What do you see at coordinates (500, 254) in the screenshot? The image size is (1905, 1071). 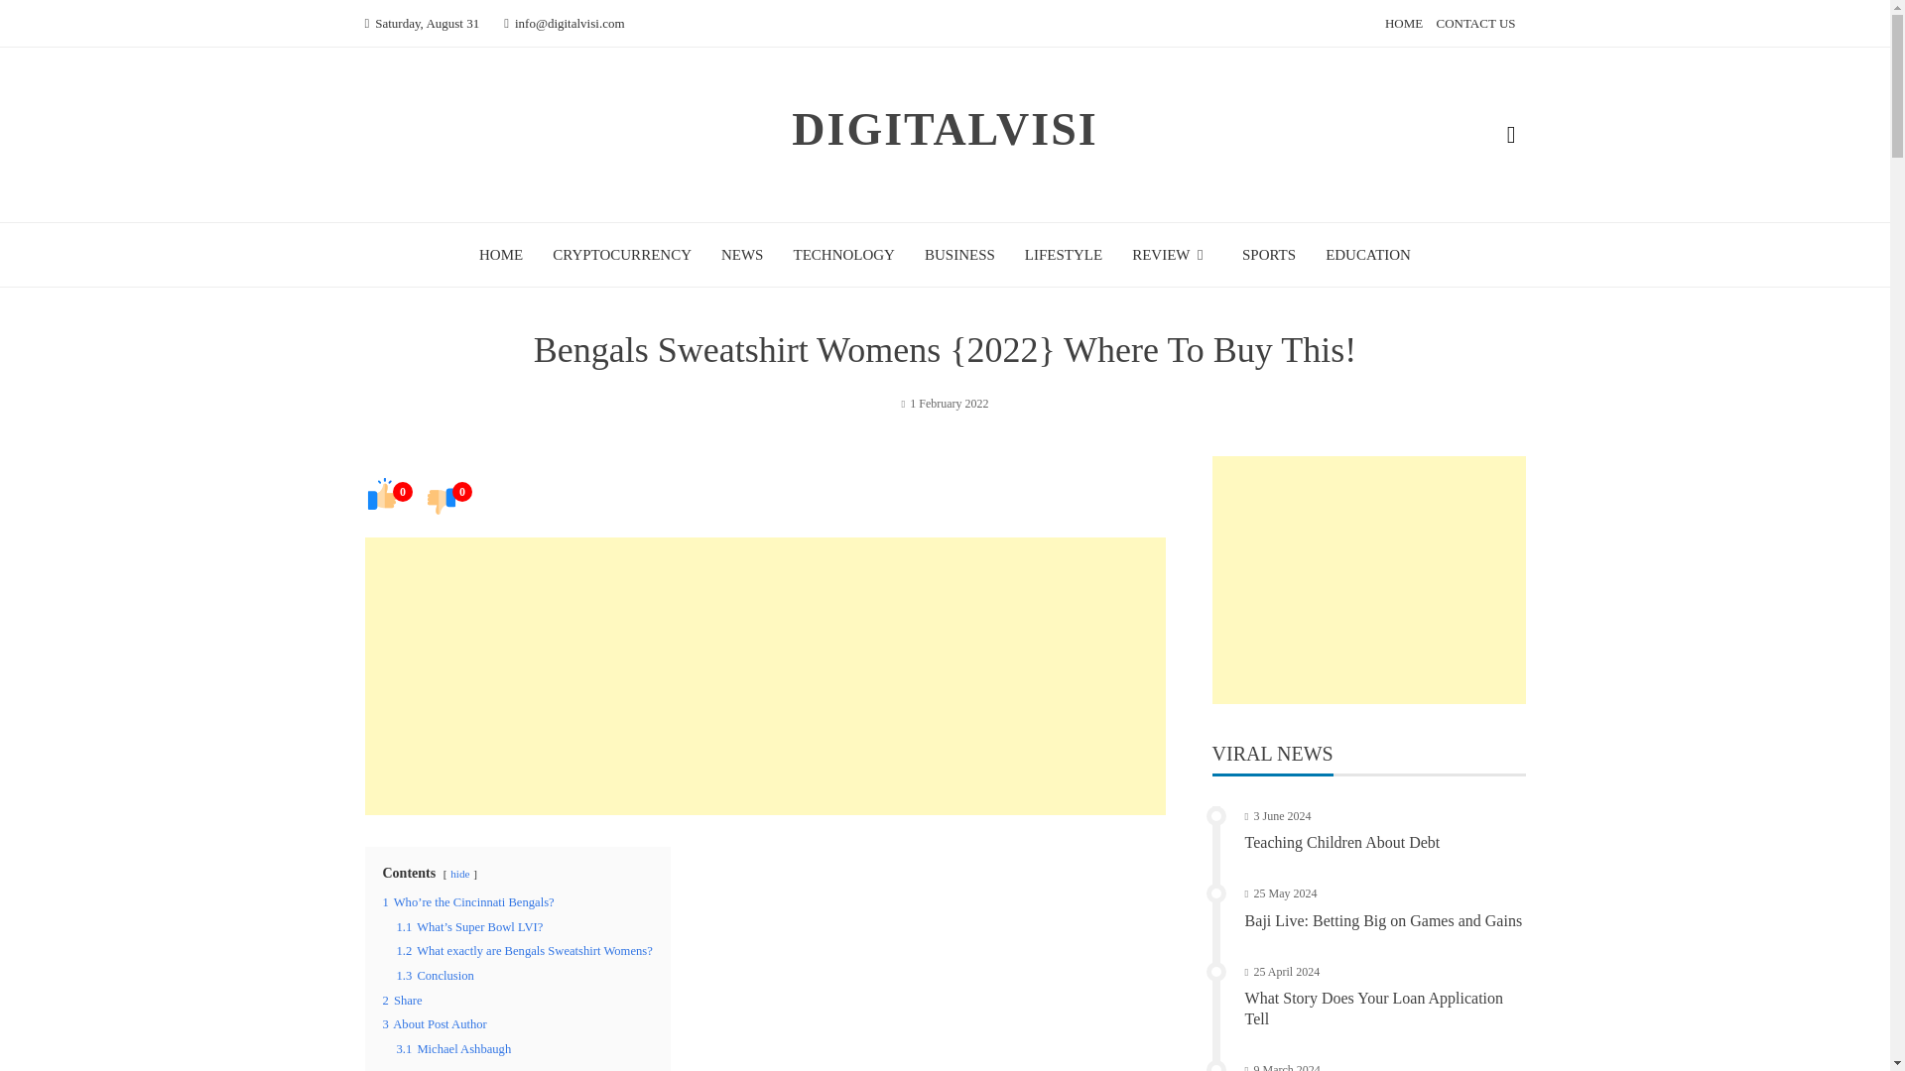 I see `HOME` at bounding box center [500, 254].